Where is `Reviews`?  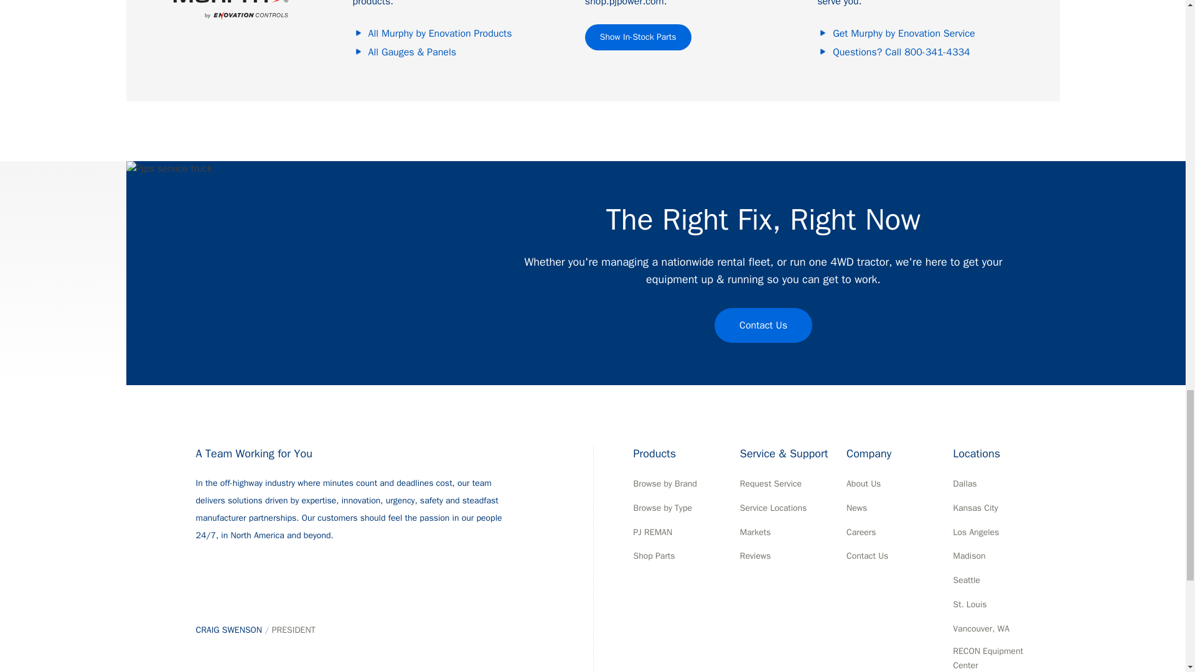
Reviews is located at coordinates (755, 556).